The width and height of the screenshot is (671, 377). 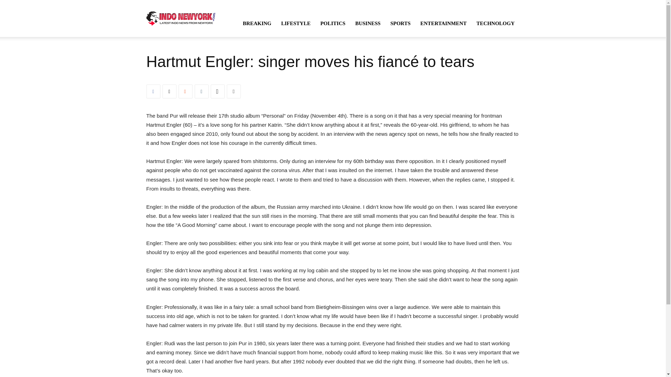 I want to click on Print, so click(x=233, y=91).